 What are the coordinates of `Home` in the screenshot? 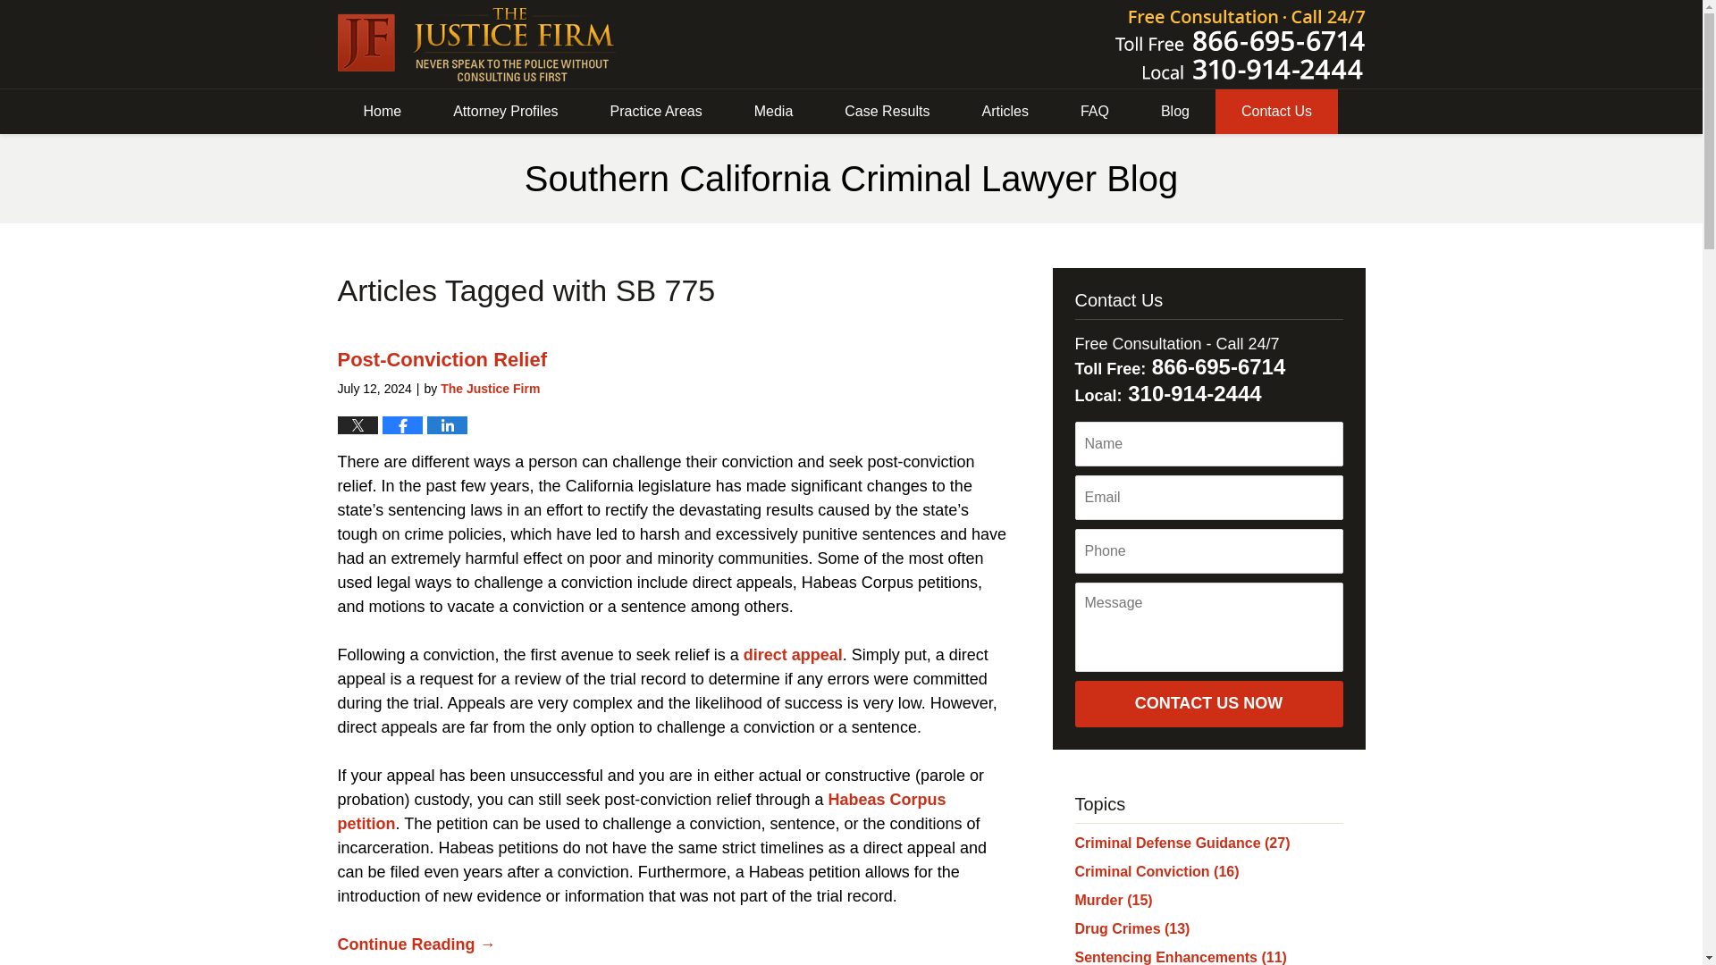 It's located at (383, 112).